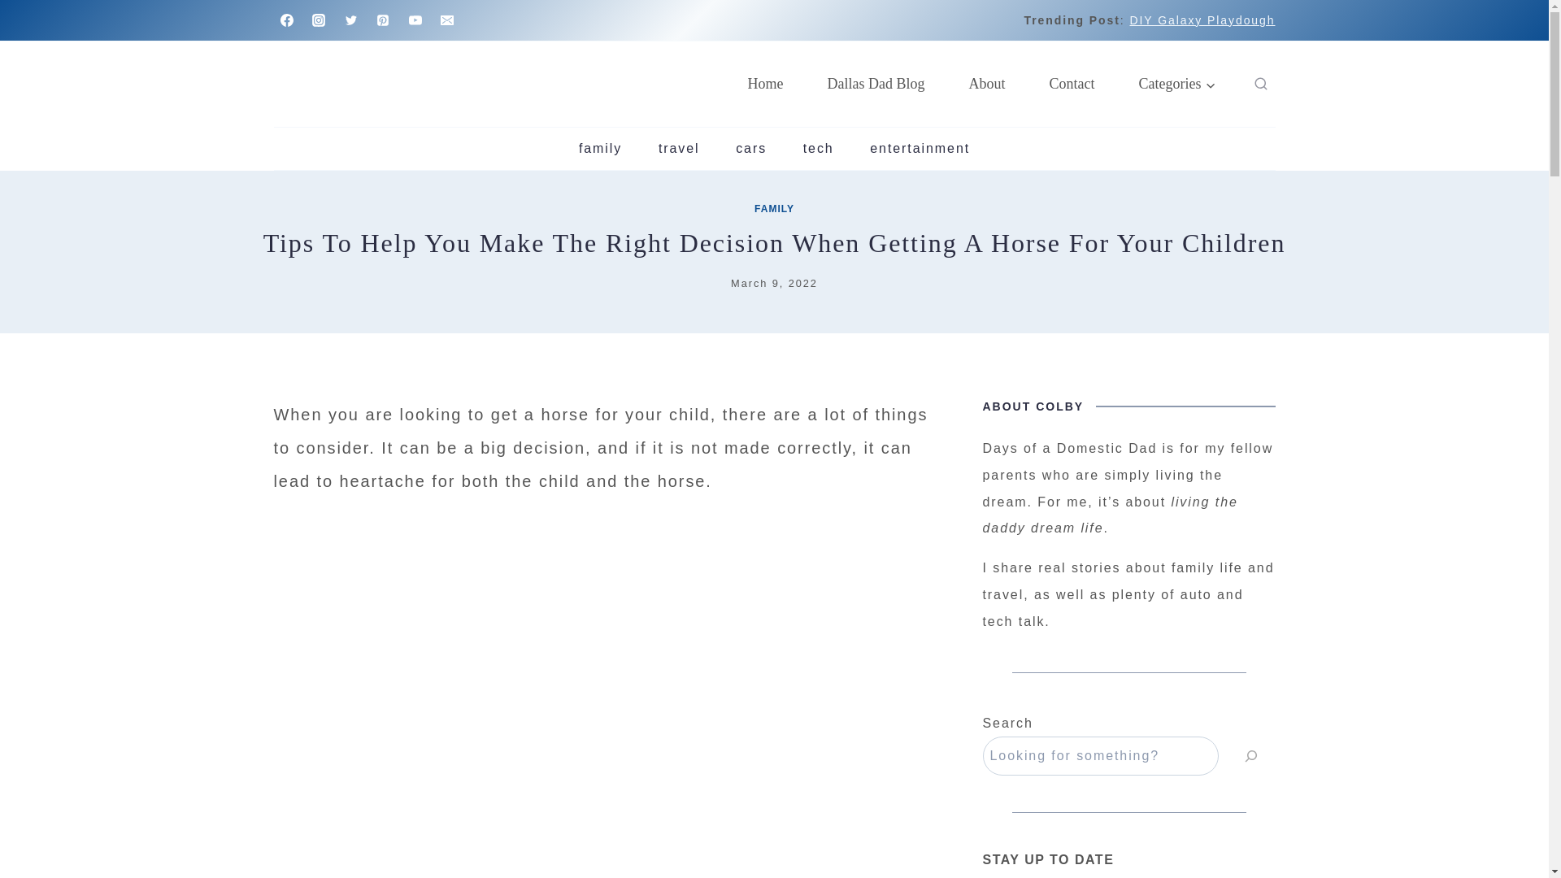  What do you see at coordinates (1072, 84) in the screenshot?
I see `Contact` at bounding box center [1072, 84].